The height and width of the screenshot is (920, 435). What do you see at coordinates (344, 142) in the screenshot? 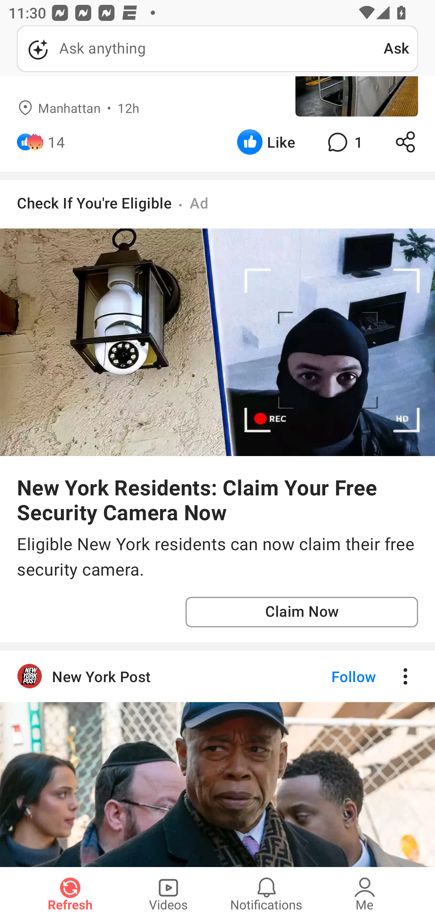
I see `1` at bounding box center [344, 142].